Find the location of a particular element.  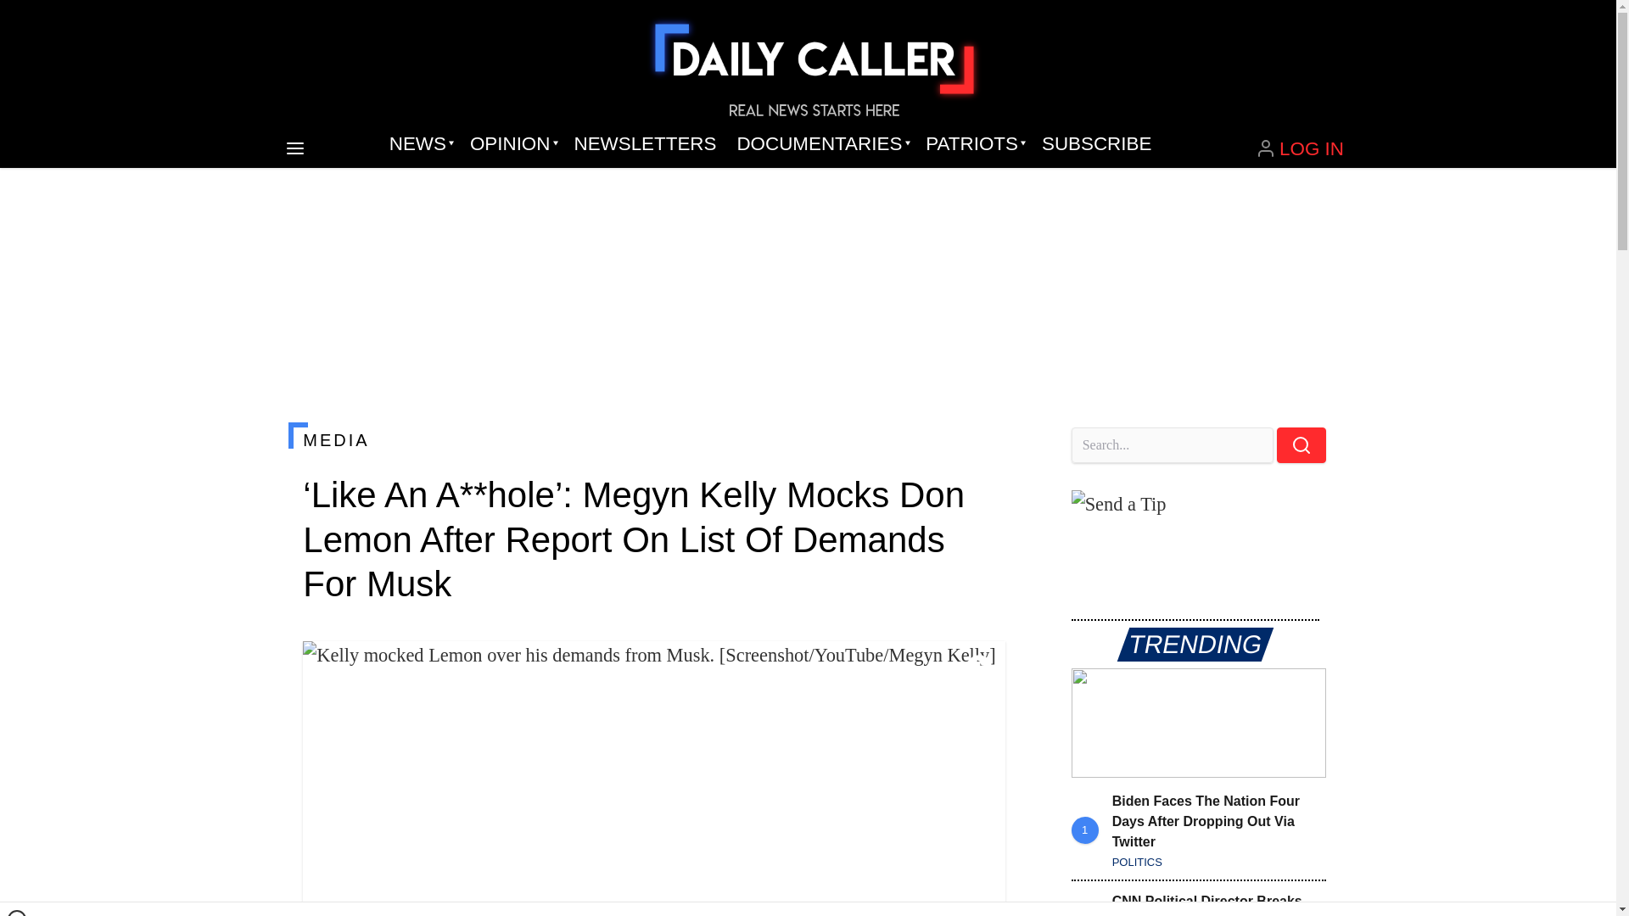

NEWS is located at coordinates (419, 144).